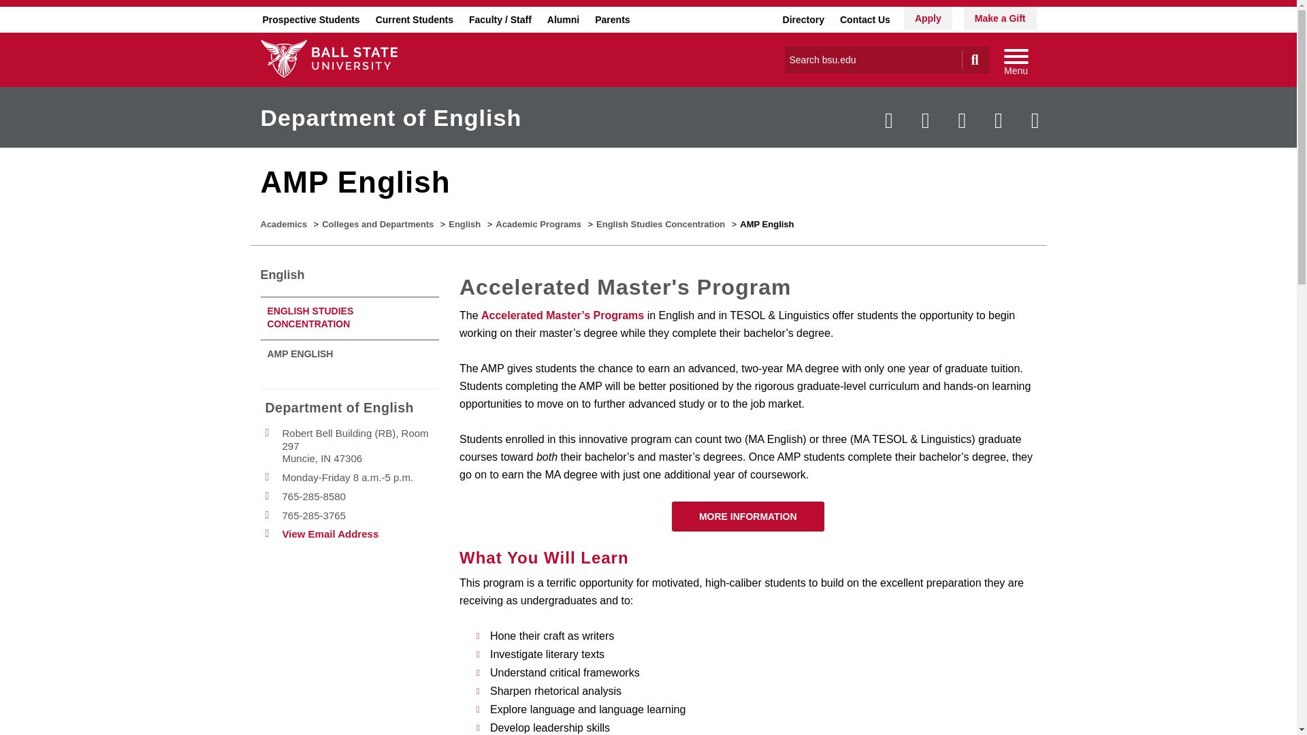 The image size is (1307, 735). Describe the element at coordinates (414, 19) in the screenshot. I see `Resources and Services for Current Students` at that location.